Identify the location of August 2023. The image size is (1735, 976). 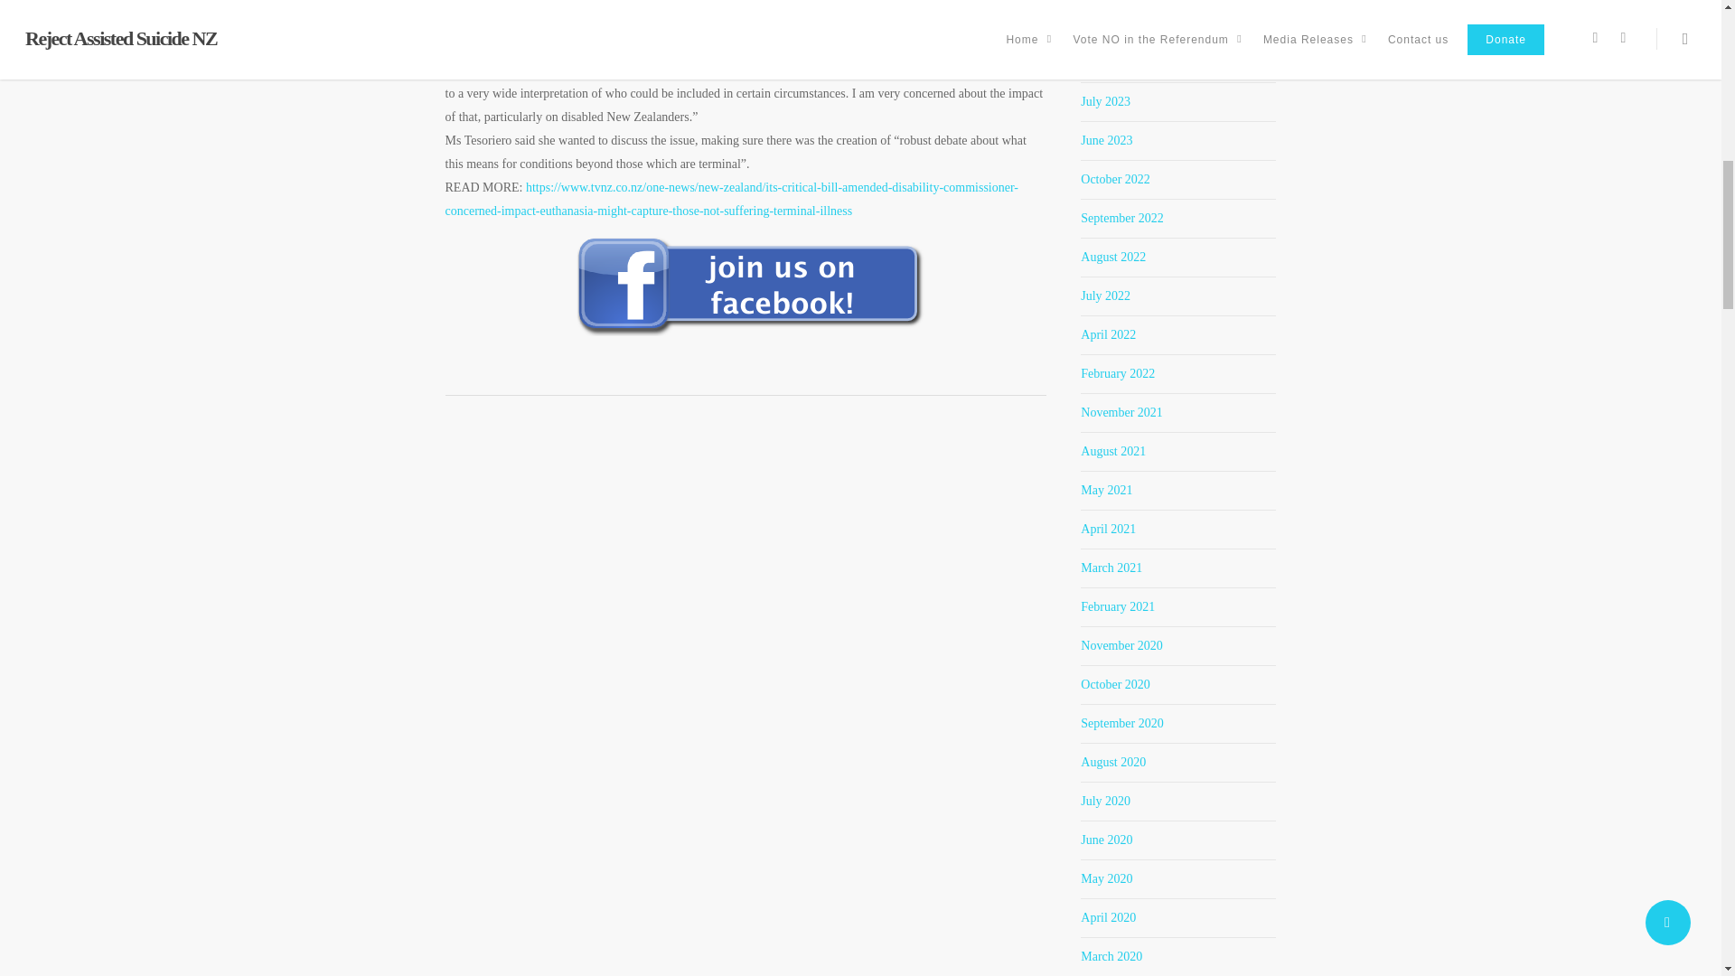
(1113, 61).